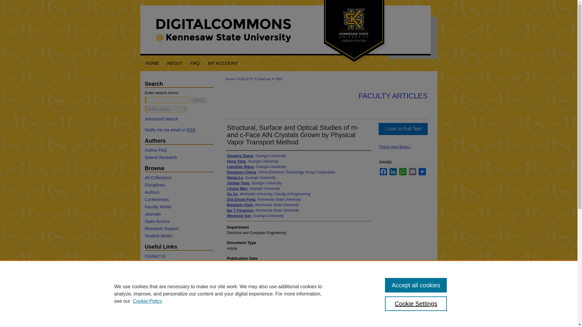 Image resolution: width=582 pixels, height=327 pixels. Describe the element at coordinates (422, 171) in the screenshot. I see `Share` at that location.